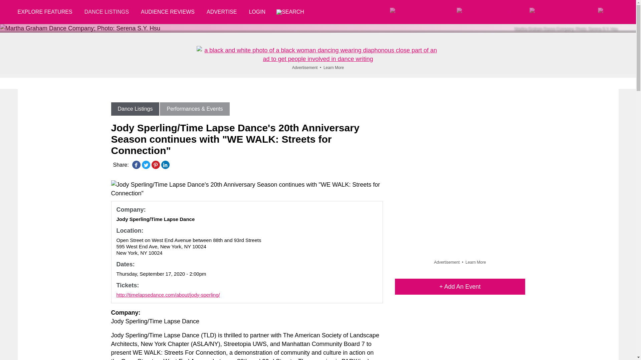 Image resolution: width=641 pixels, height=360 pixels. I want to click on Facebook, so click(136, 165).